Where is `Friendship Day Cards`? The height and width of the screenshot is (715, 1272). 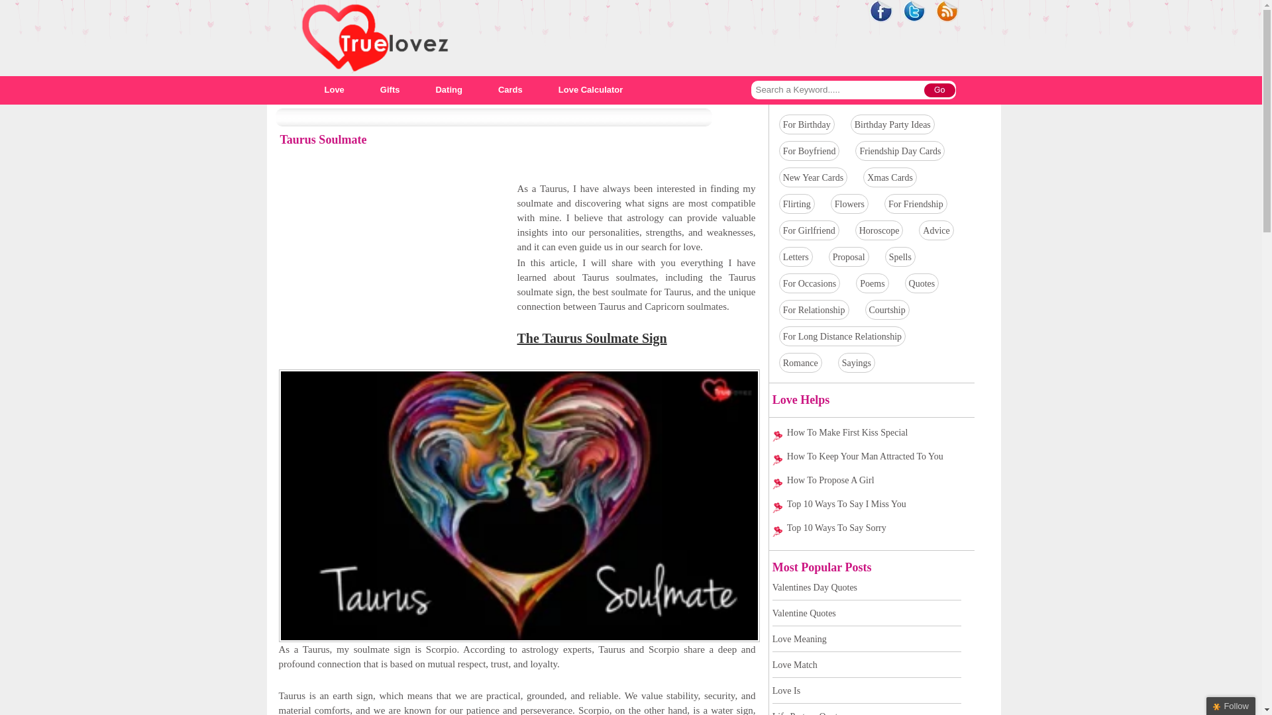 Friendship Day Cards is located at coordinates (900, 151).